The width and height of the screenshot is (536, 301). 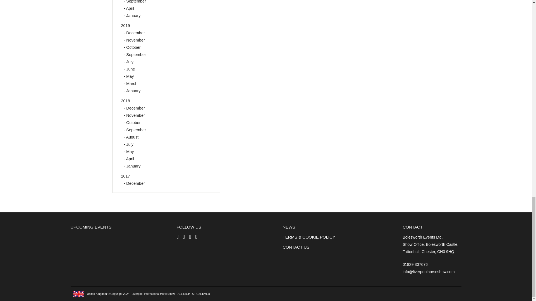 What do you see at coordinates (134, 33) in the screenshot?
I see `- December` at bounding box center [134, 33].